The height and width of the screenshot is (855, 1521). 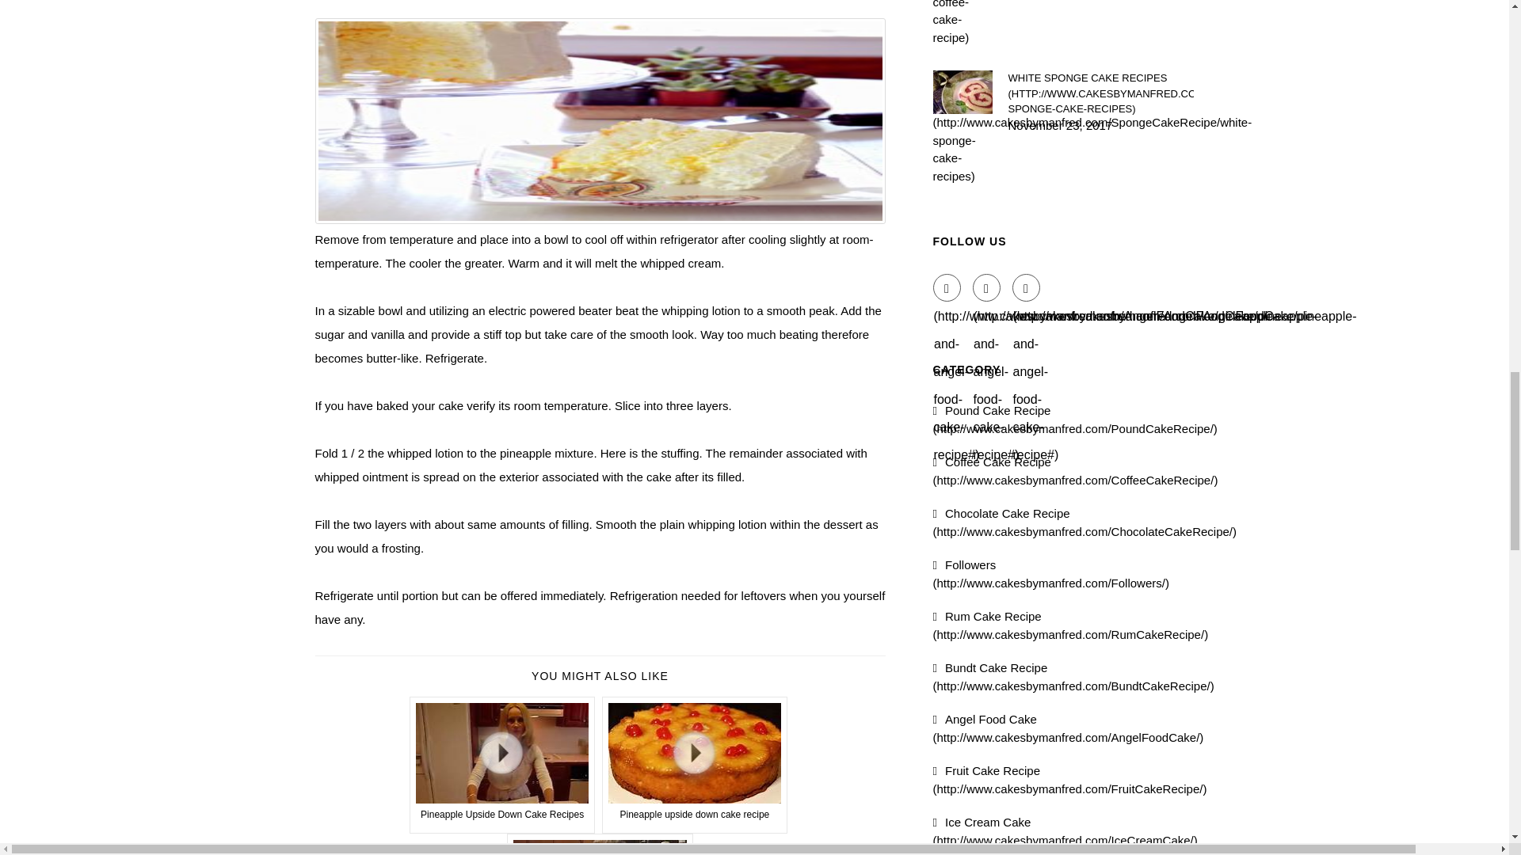 What do you see at coordinates (1085, 522) in the screenshot?
I see `View all posts filed under Chocolate Cake Recipe` at bounding box center [1085, 522].